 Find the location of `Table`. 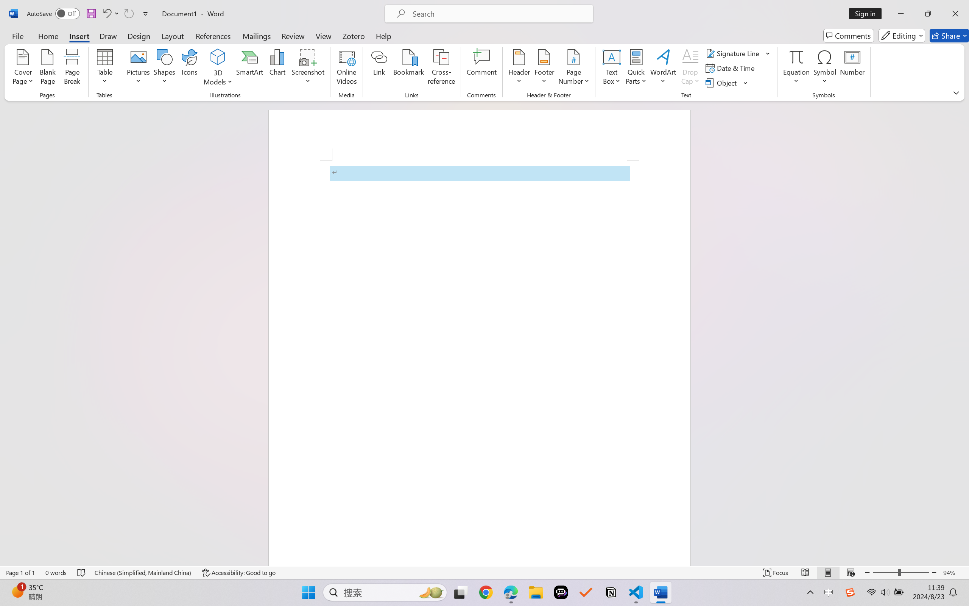

Table is located at coordinates (104, 68).